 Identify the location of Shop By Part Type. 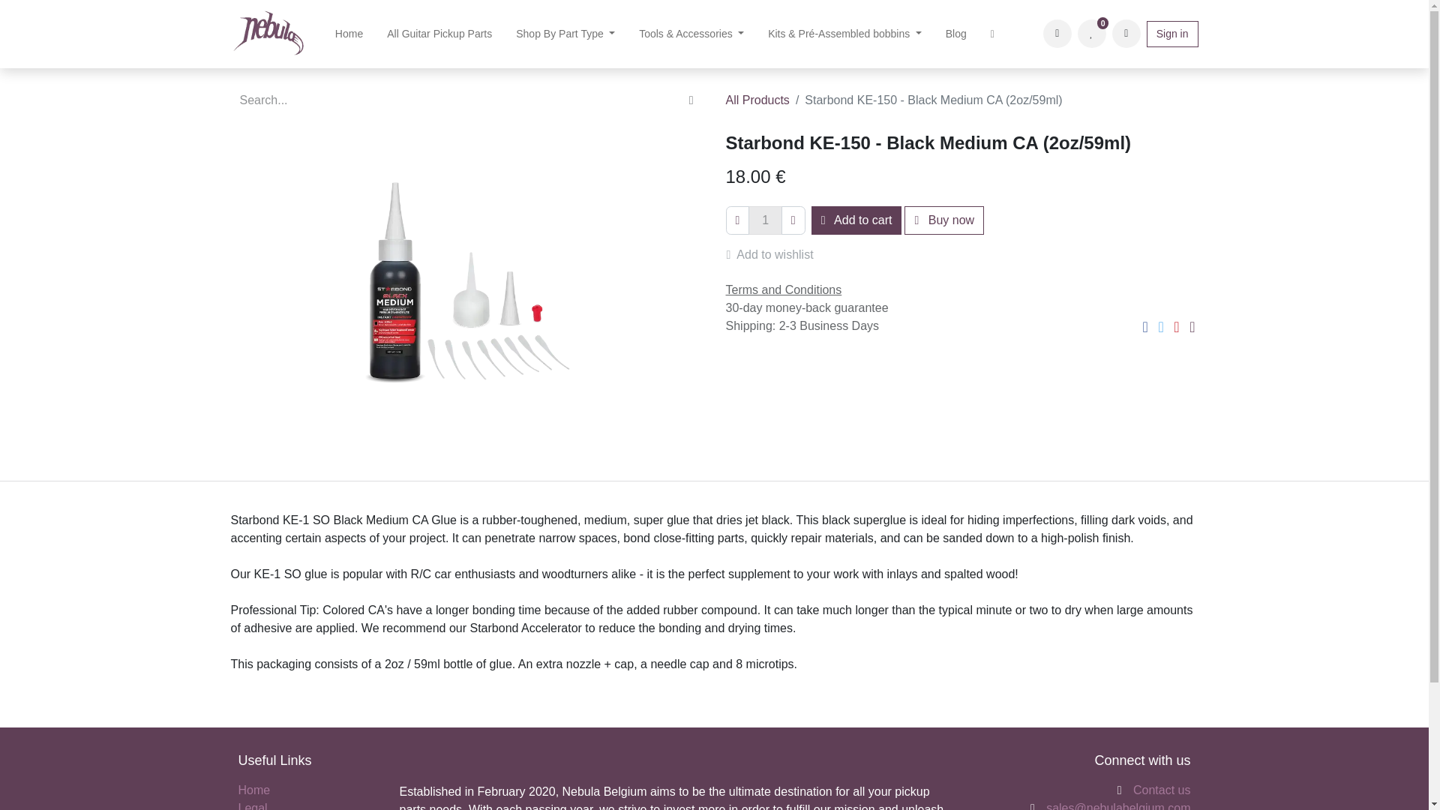
(565, 33).